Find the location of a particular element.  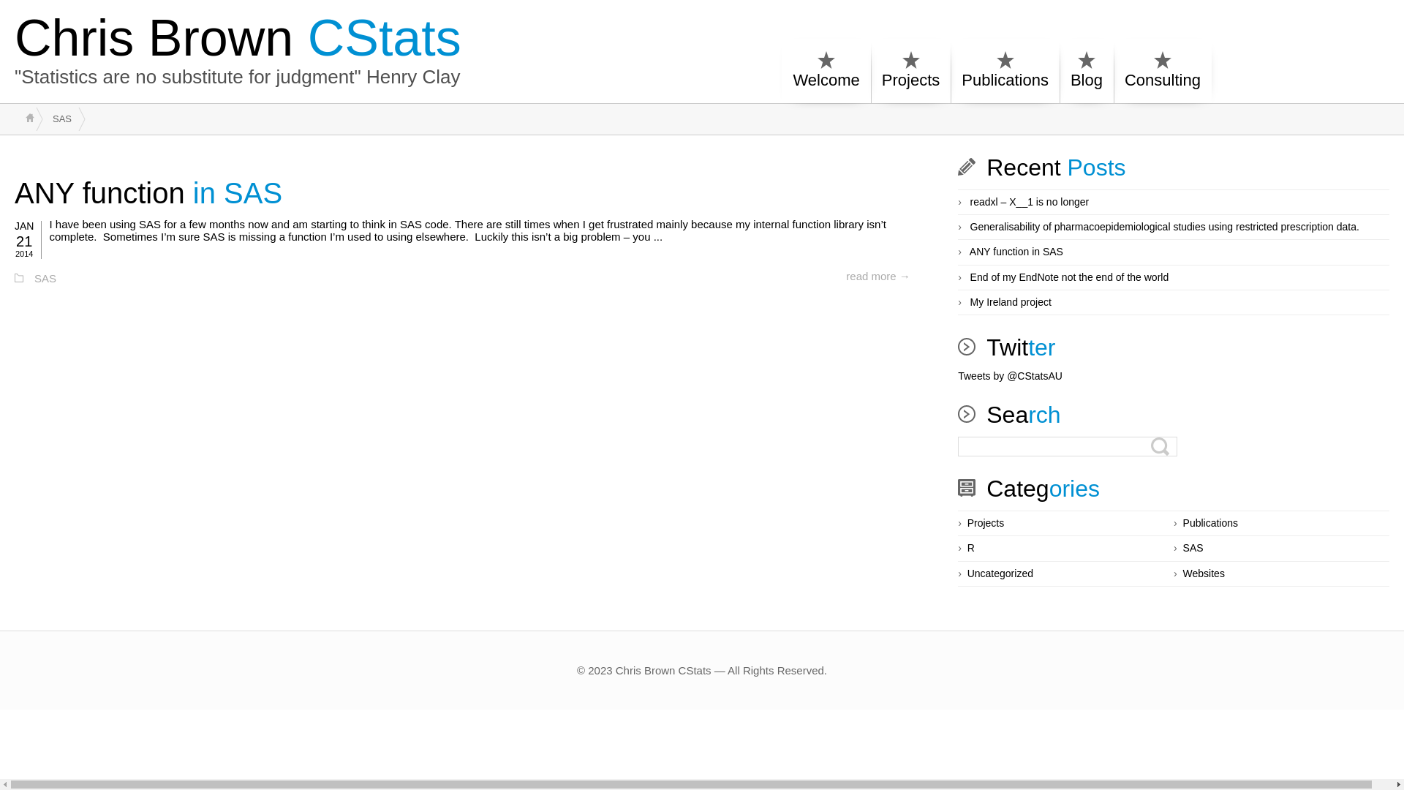

Welcome is located at coordinates (826, 73).